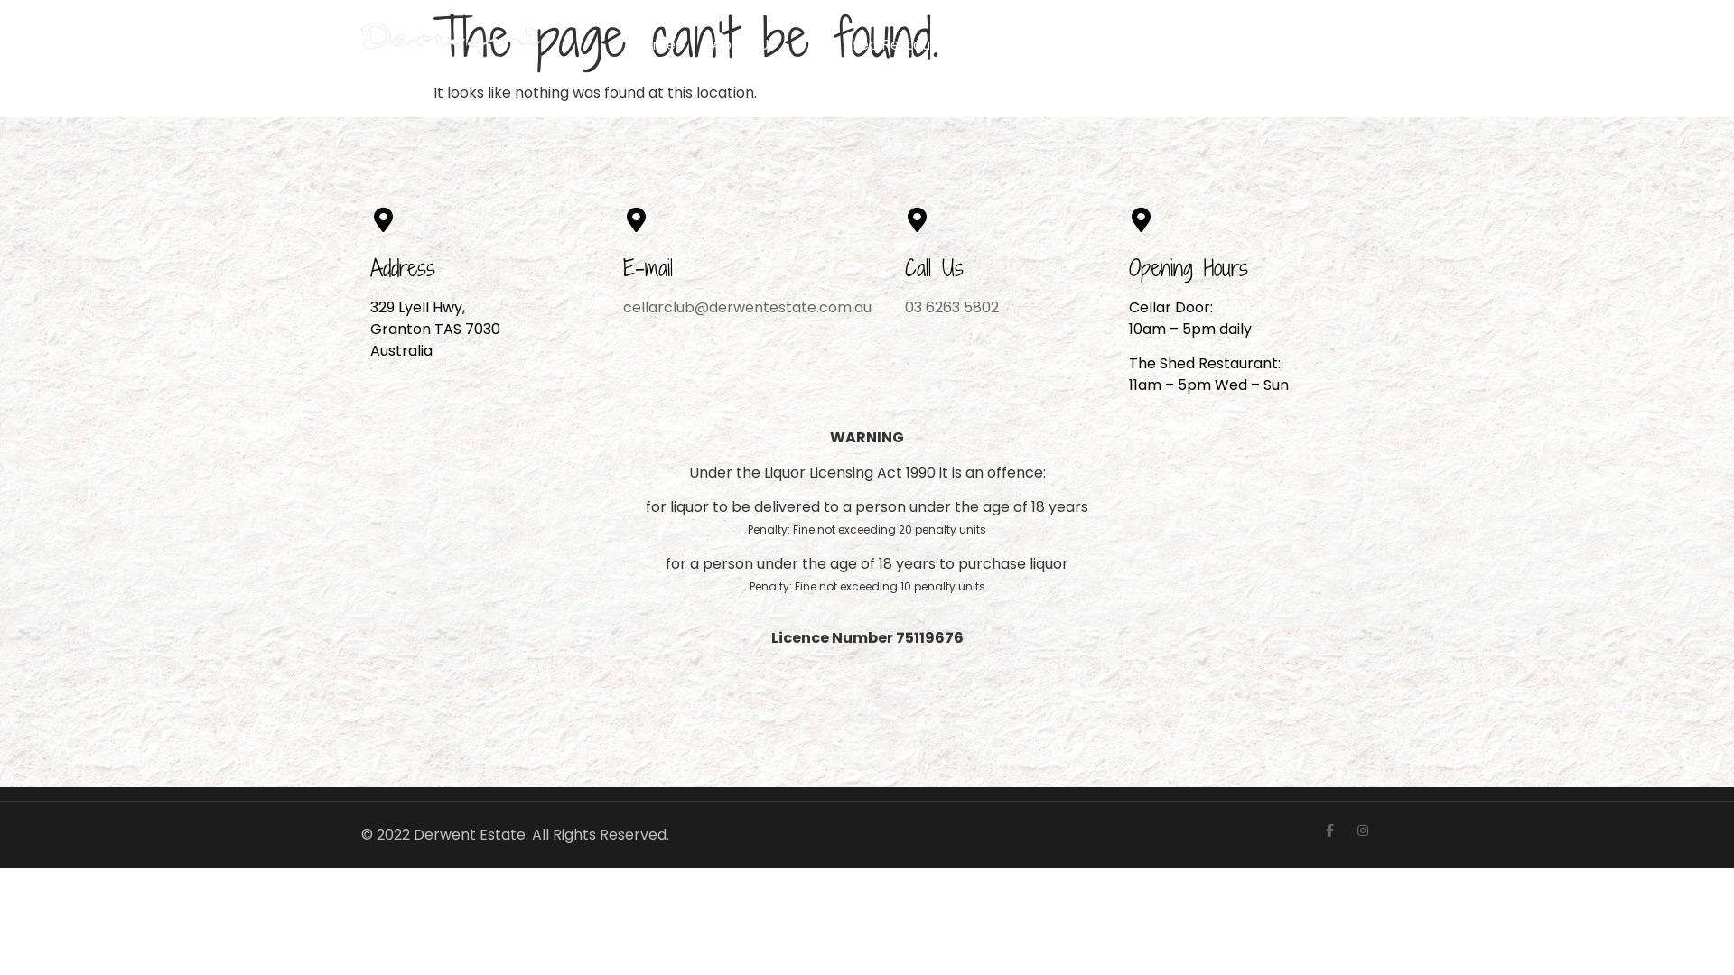 This screenshot has width=1734, height=975. What do you see at coordinates (1342, 45) in the screenshot?
I see `Login` at bounding box center [1342, 45].